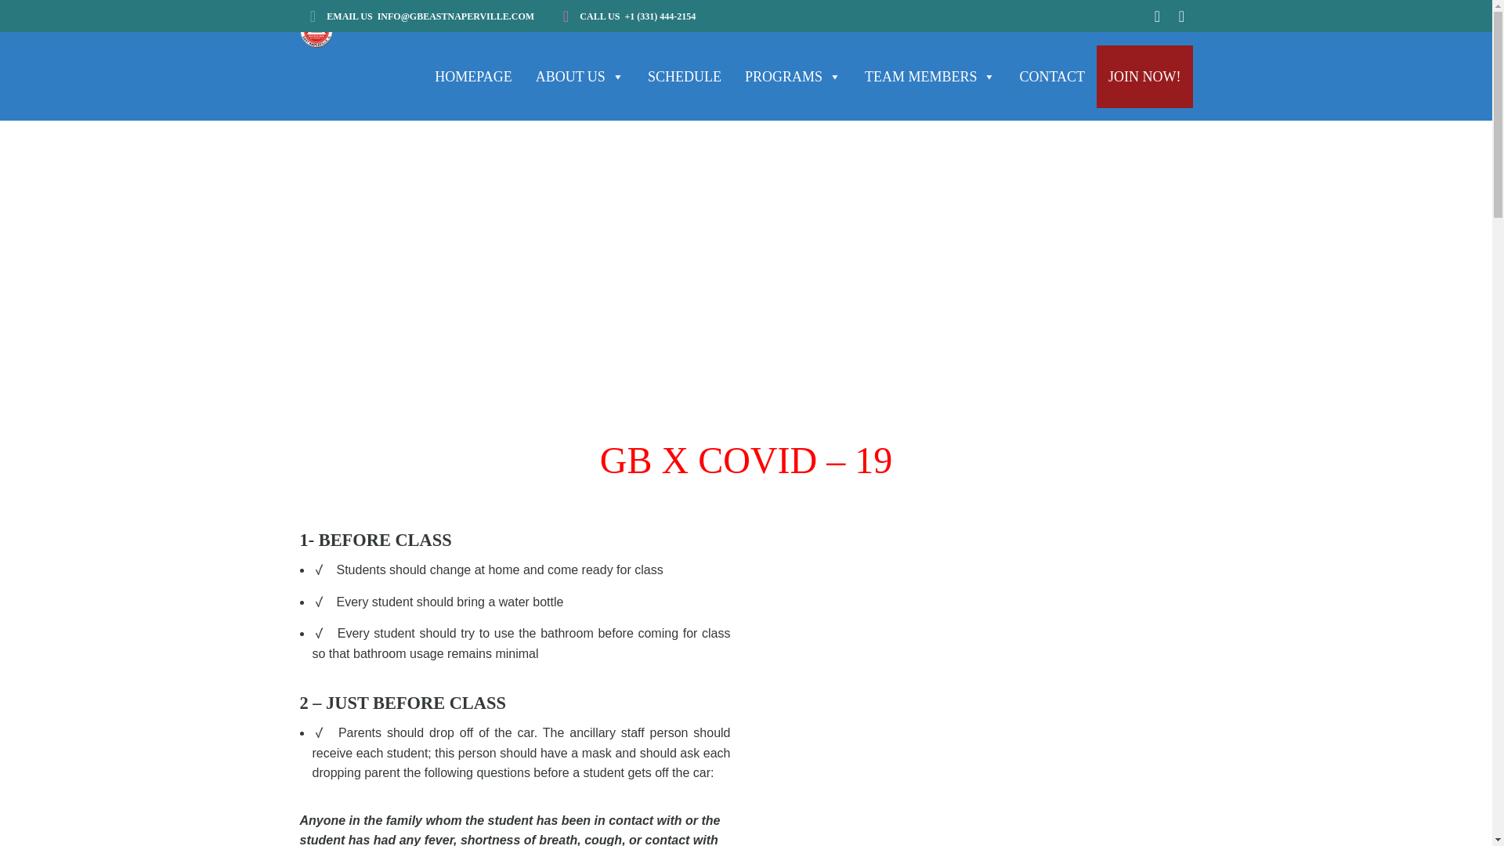 The height and width of the screenshot is (846, 1504). Describe the element at coordinates (1144, 77) in the screenshot. I see `JOIN NOW!` at that location.